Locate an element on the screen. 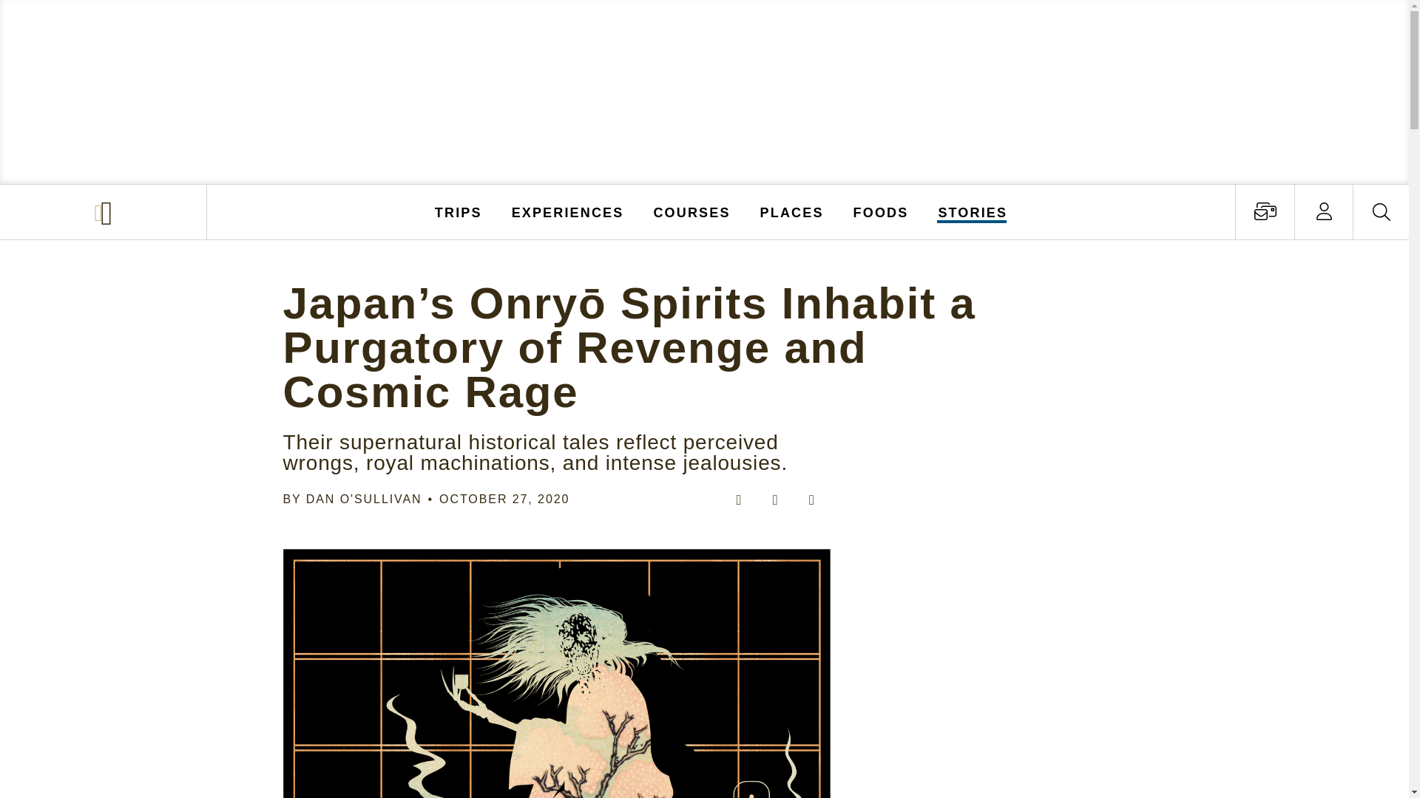 The width and height of the screenshot is (1420, 798). PLACES is located at coordinates (792, 211).